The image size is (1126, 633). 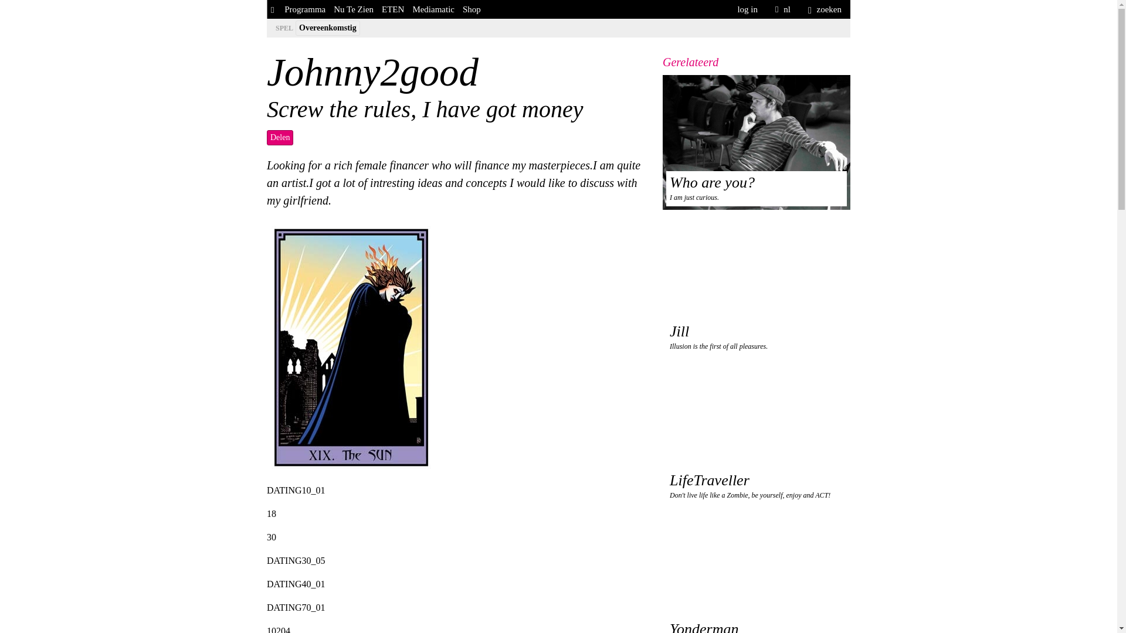 I want to click on log in, so click(x=747, y=9).